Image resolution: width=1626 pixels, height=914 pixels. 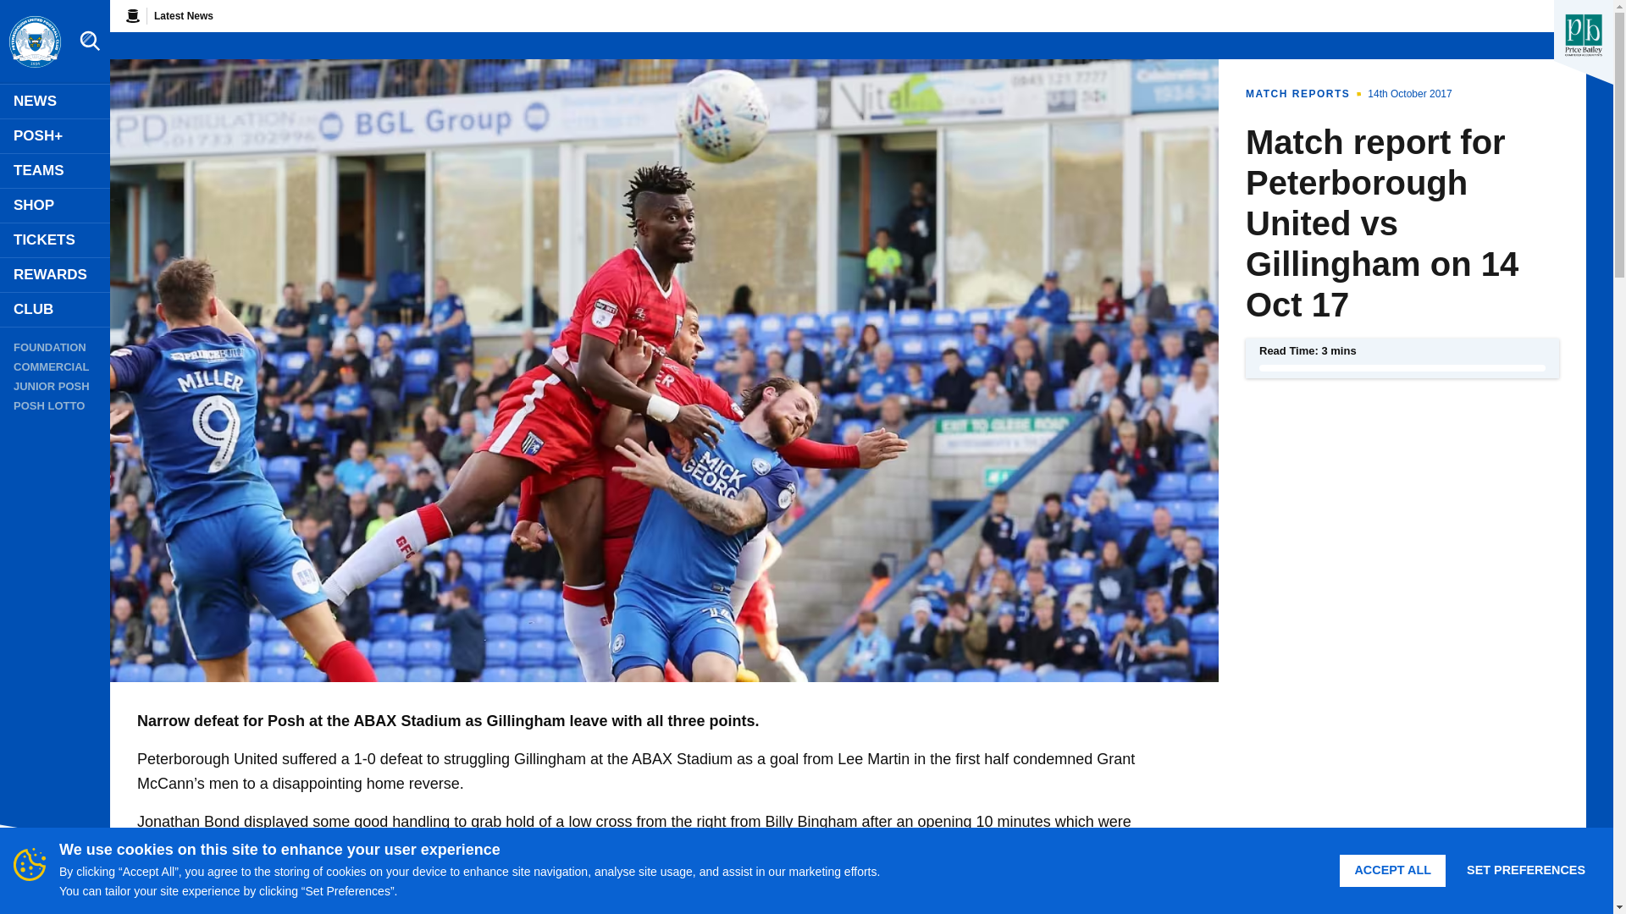 What do you see at coordinates (55, 102) in the screenshot?
I see `NEWS` at bounding box center [55, 102].